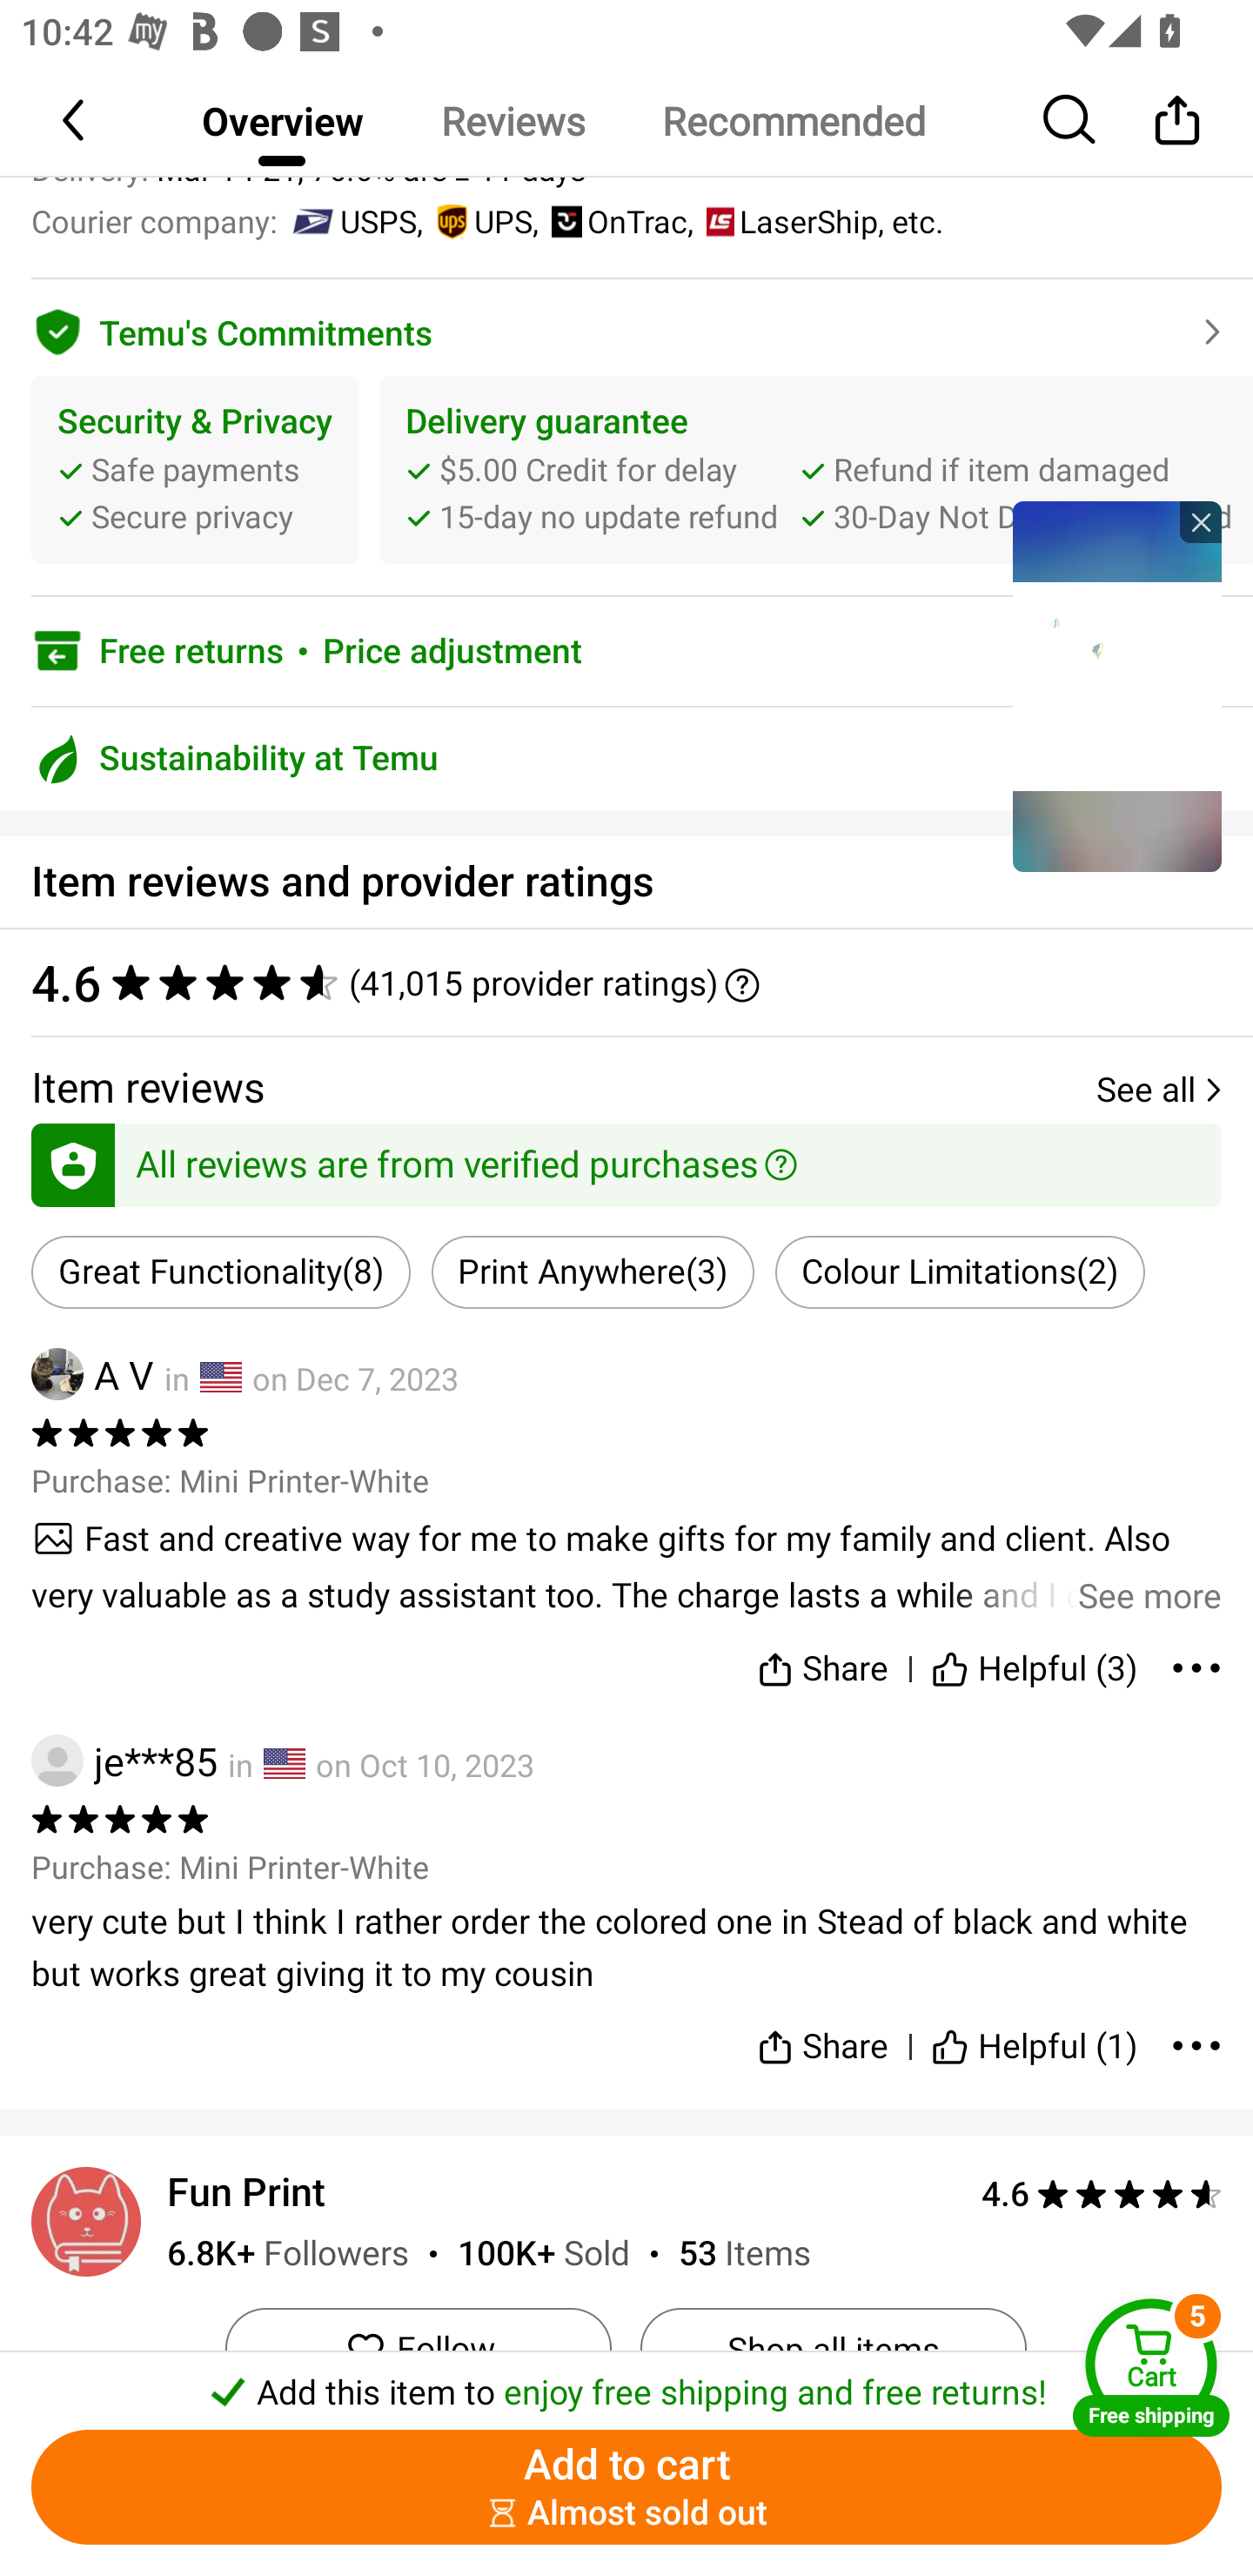 Image resolution: width=1253 pixels, height=2576 pixels. I want to click on All reviews are from verified purchases , so click(626, 1160).